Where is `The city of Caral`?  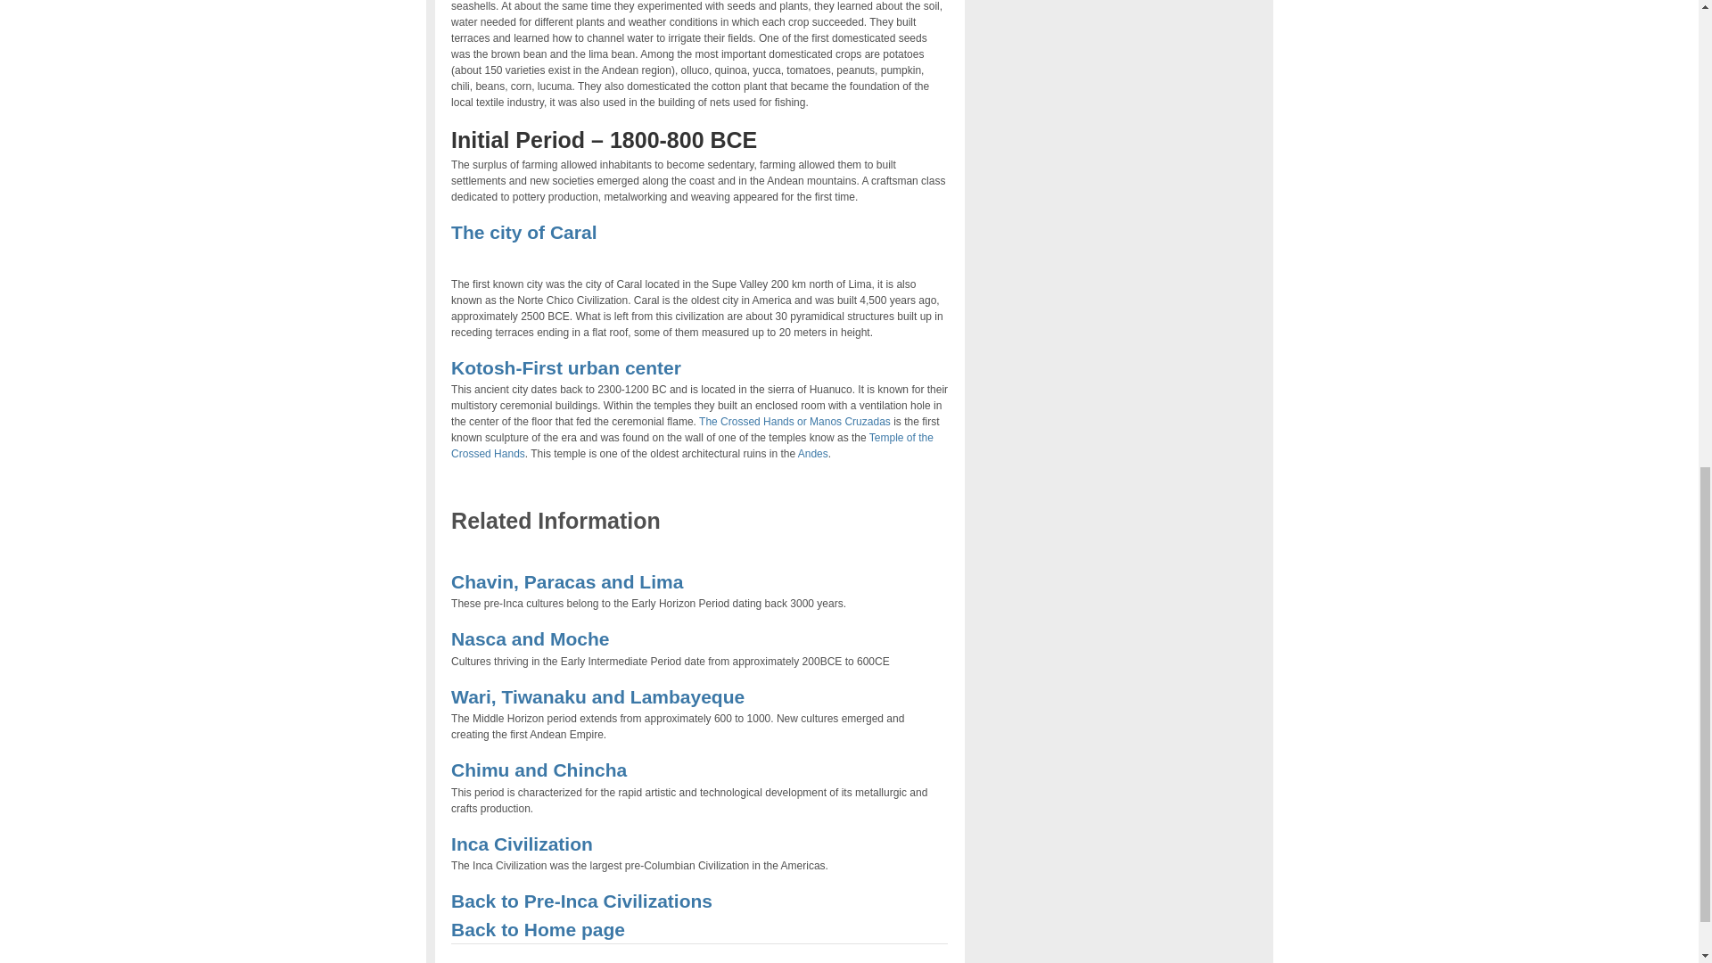 The city of Caral is located at coordinates (523, 232).